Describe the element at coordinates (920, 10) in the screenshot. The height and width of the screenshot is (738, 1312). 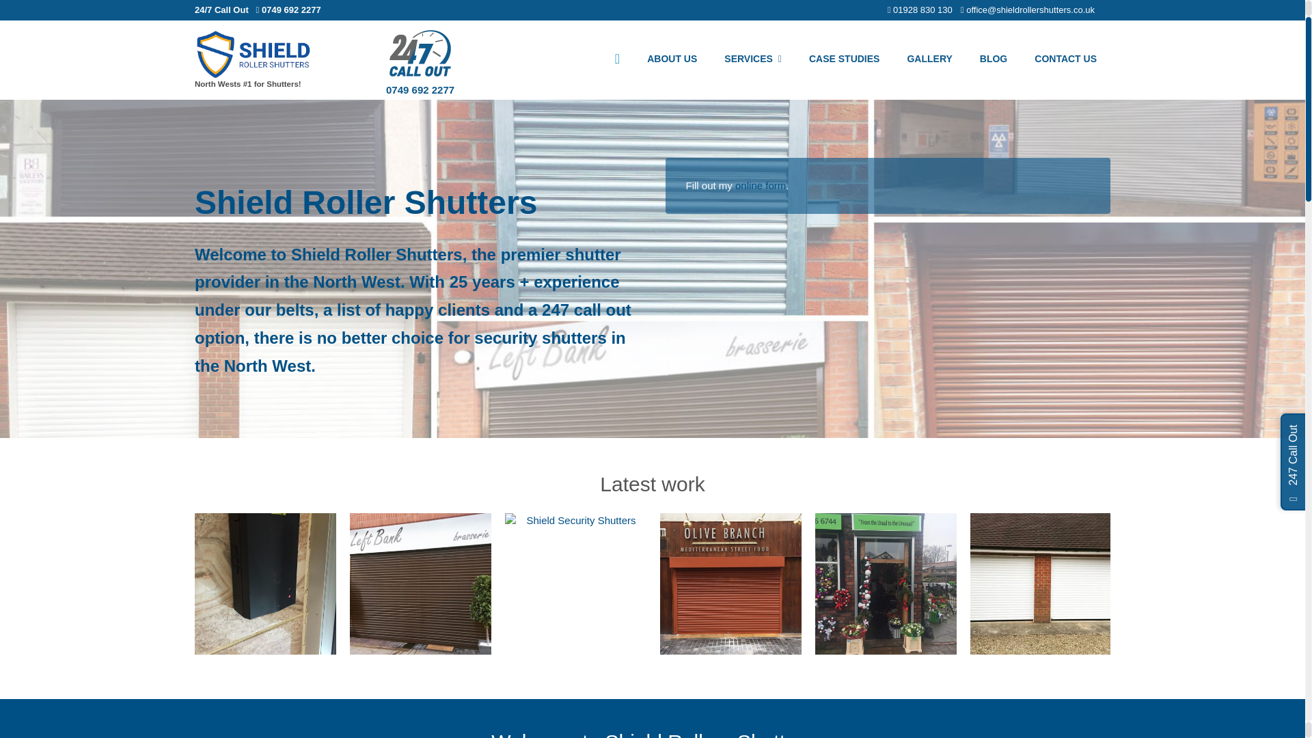
I see `01928 830 130` at that location.